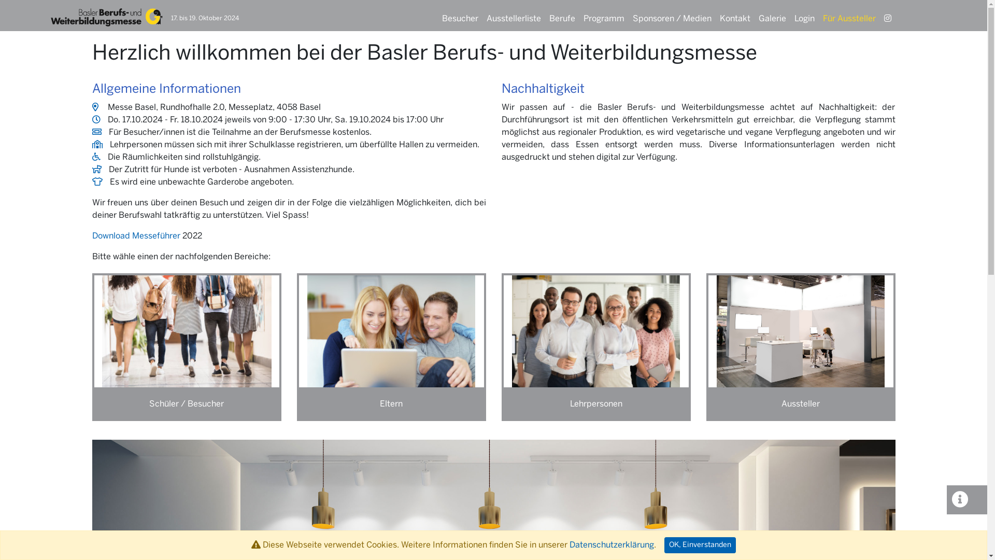  What do you see at coordinates (772, 16) in the screenshot?
I see `Galerie` at bounding box center [772, 16].